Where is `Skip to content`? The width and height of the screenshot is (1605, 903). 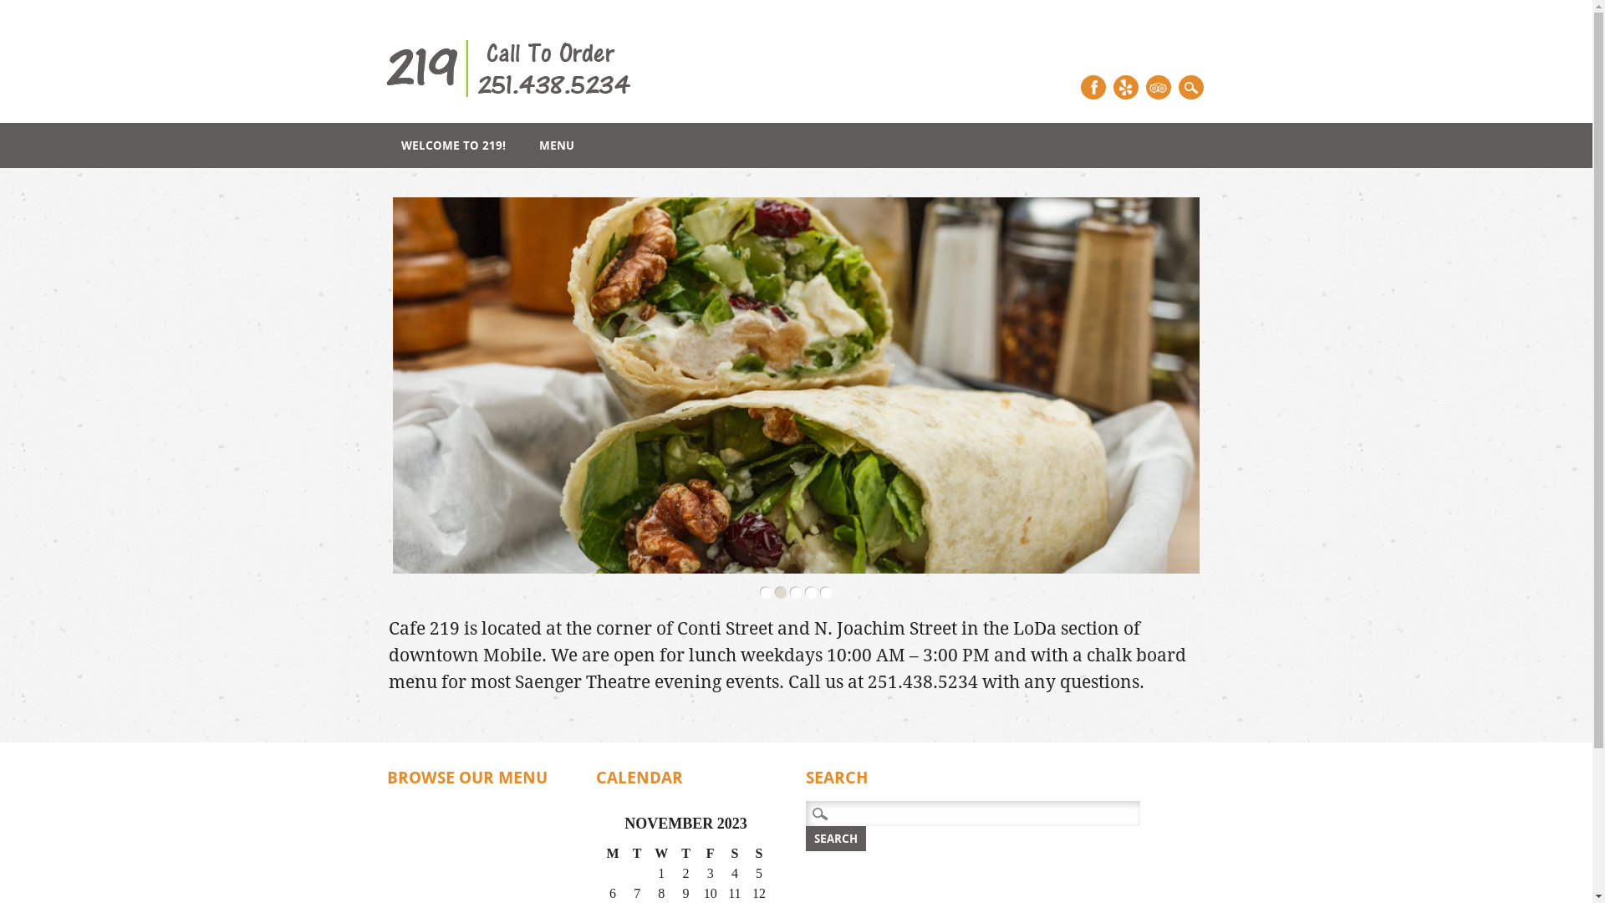
Skip to content is located at coordinates (40, 132).